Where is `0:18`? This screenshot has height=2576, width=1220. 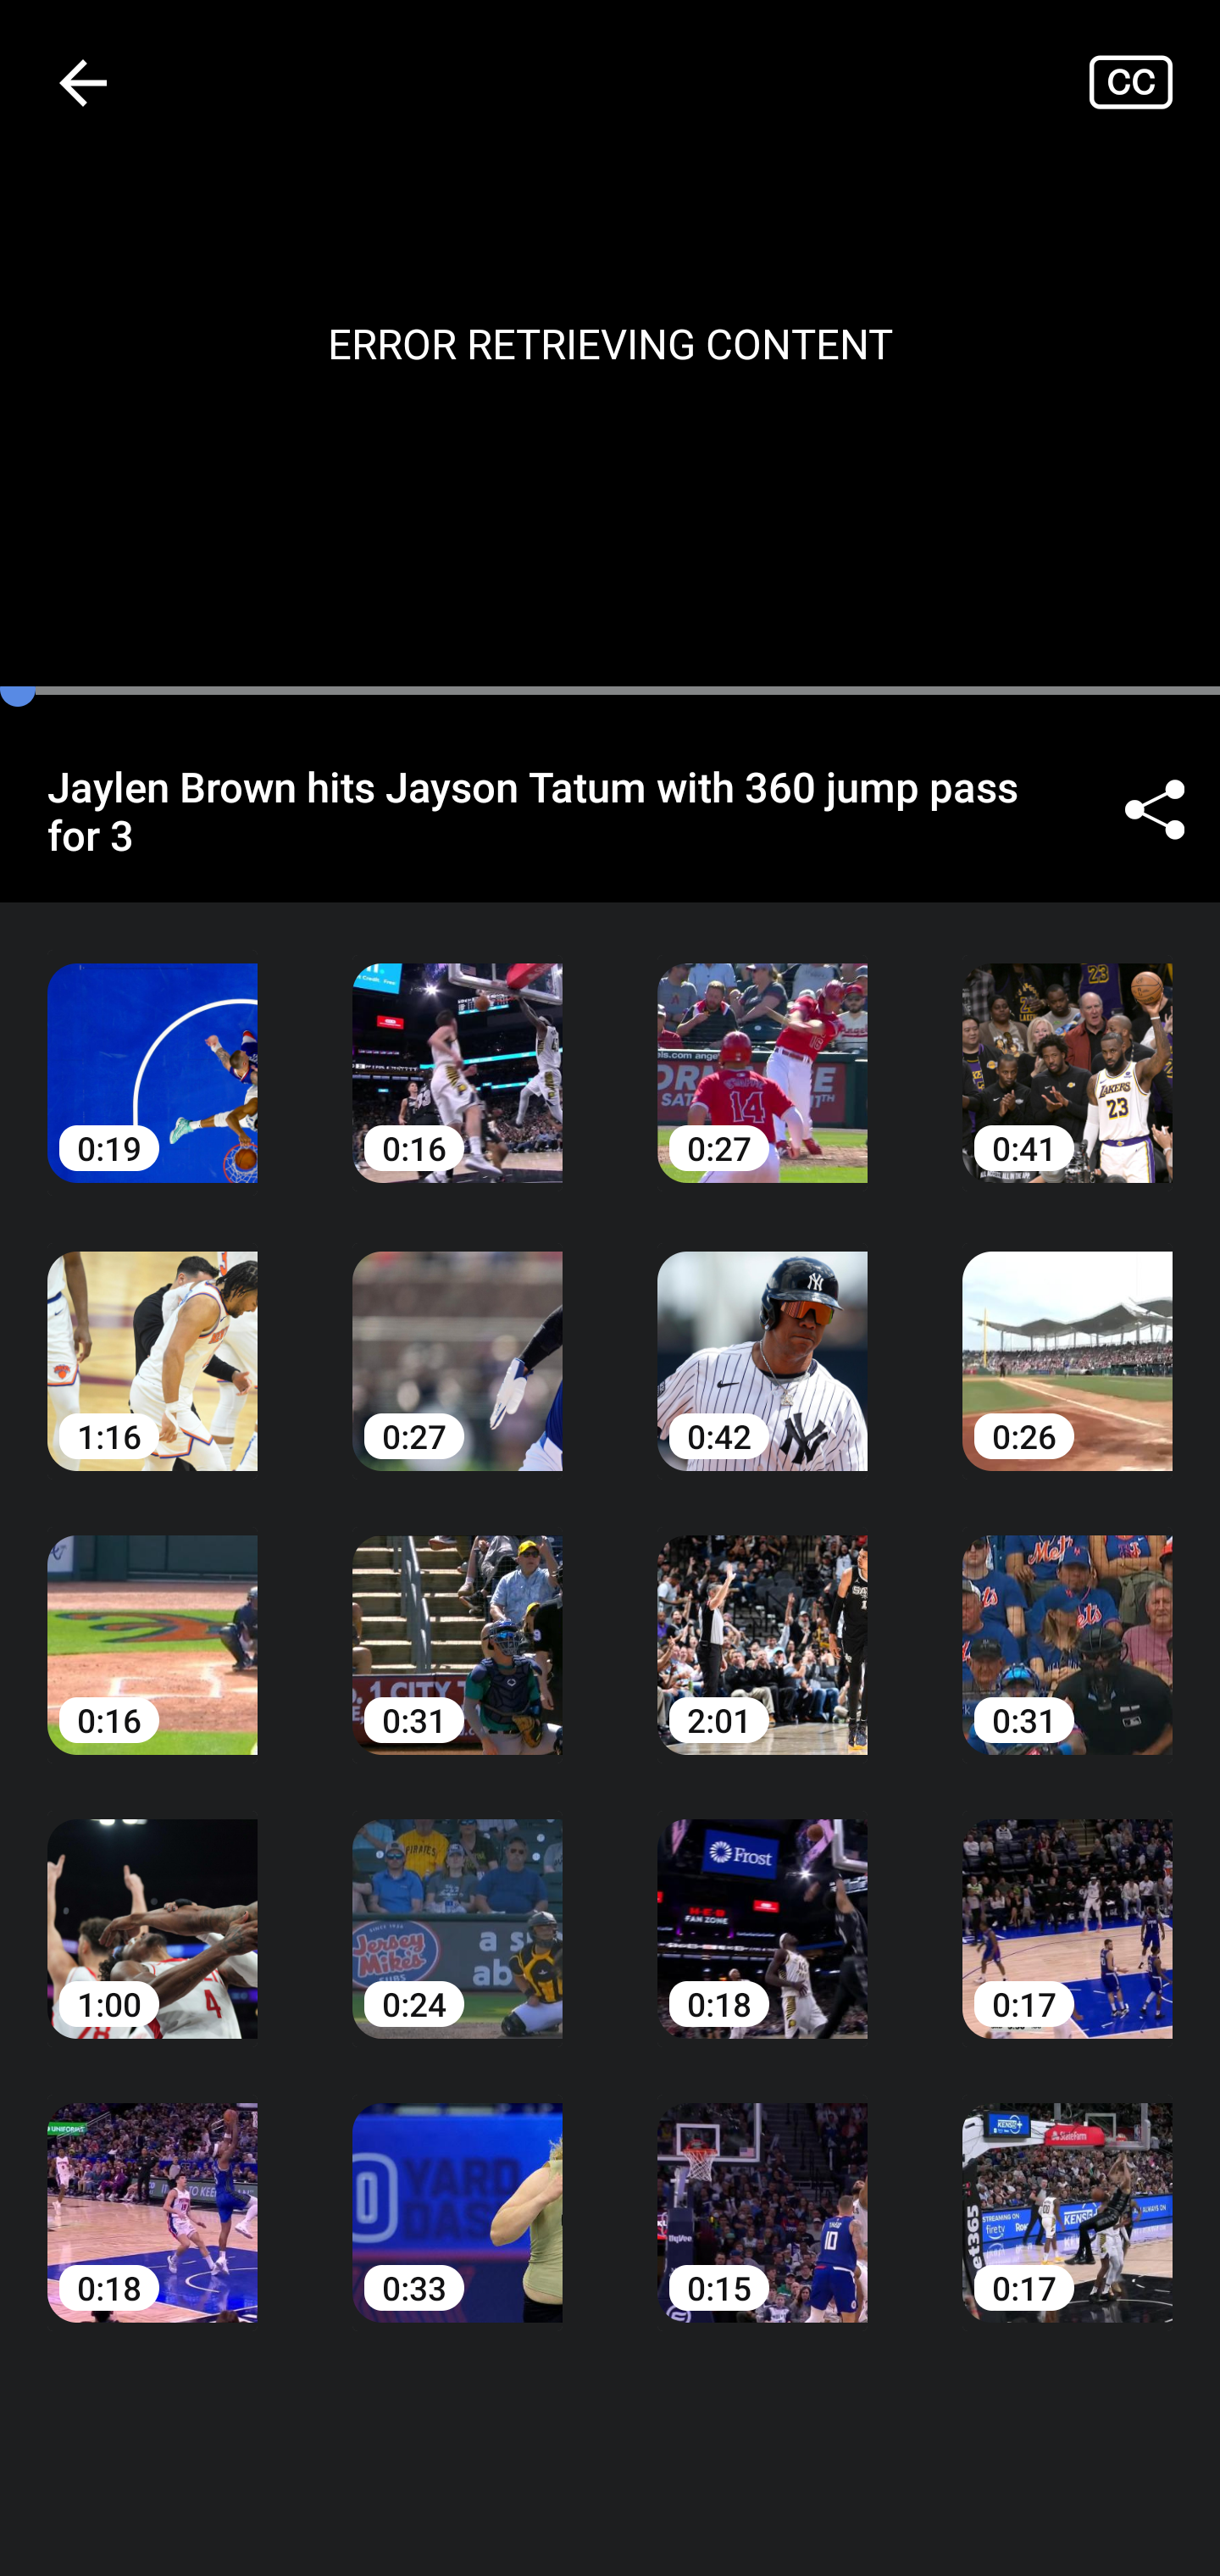 0:18 is located at coordinates (762, 1906).